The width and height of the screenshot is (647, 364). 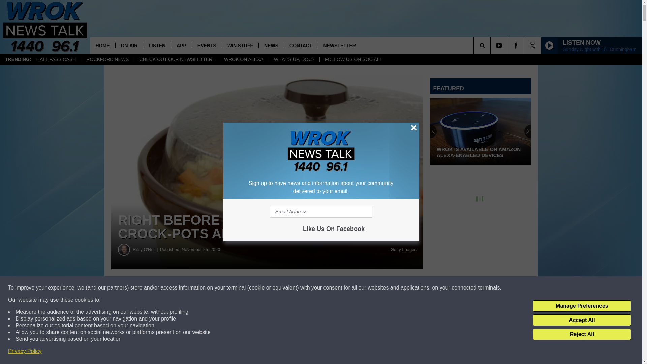 I want to click on CHECK OUT OUR NEWSLETTER!, so click(x=176, y=59).